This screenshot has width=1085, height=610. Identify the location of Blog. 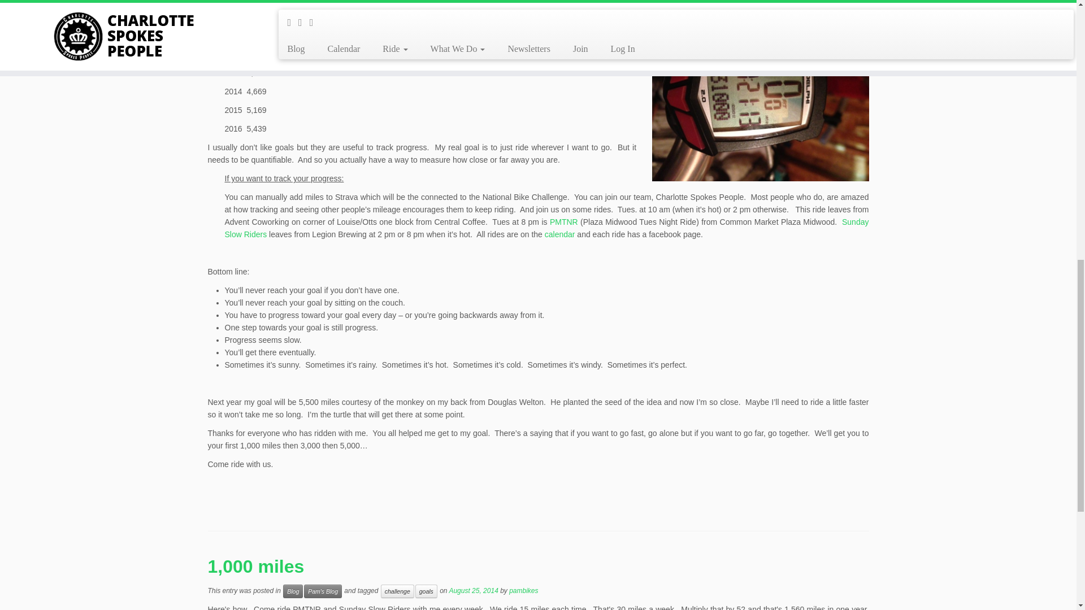
(293, 591).